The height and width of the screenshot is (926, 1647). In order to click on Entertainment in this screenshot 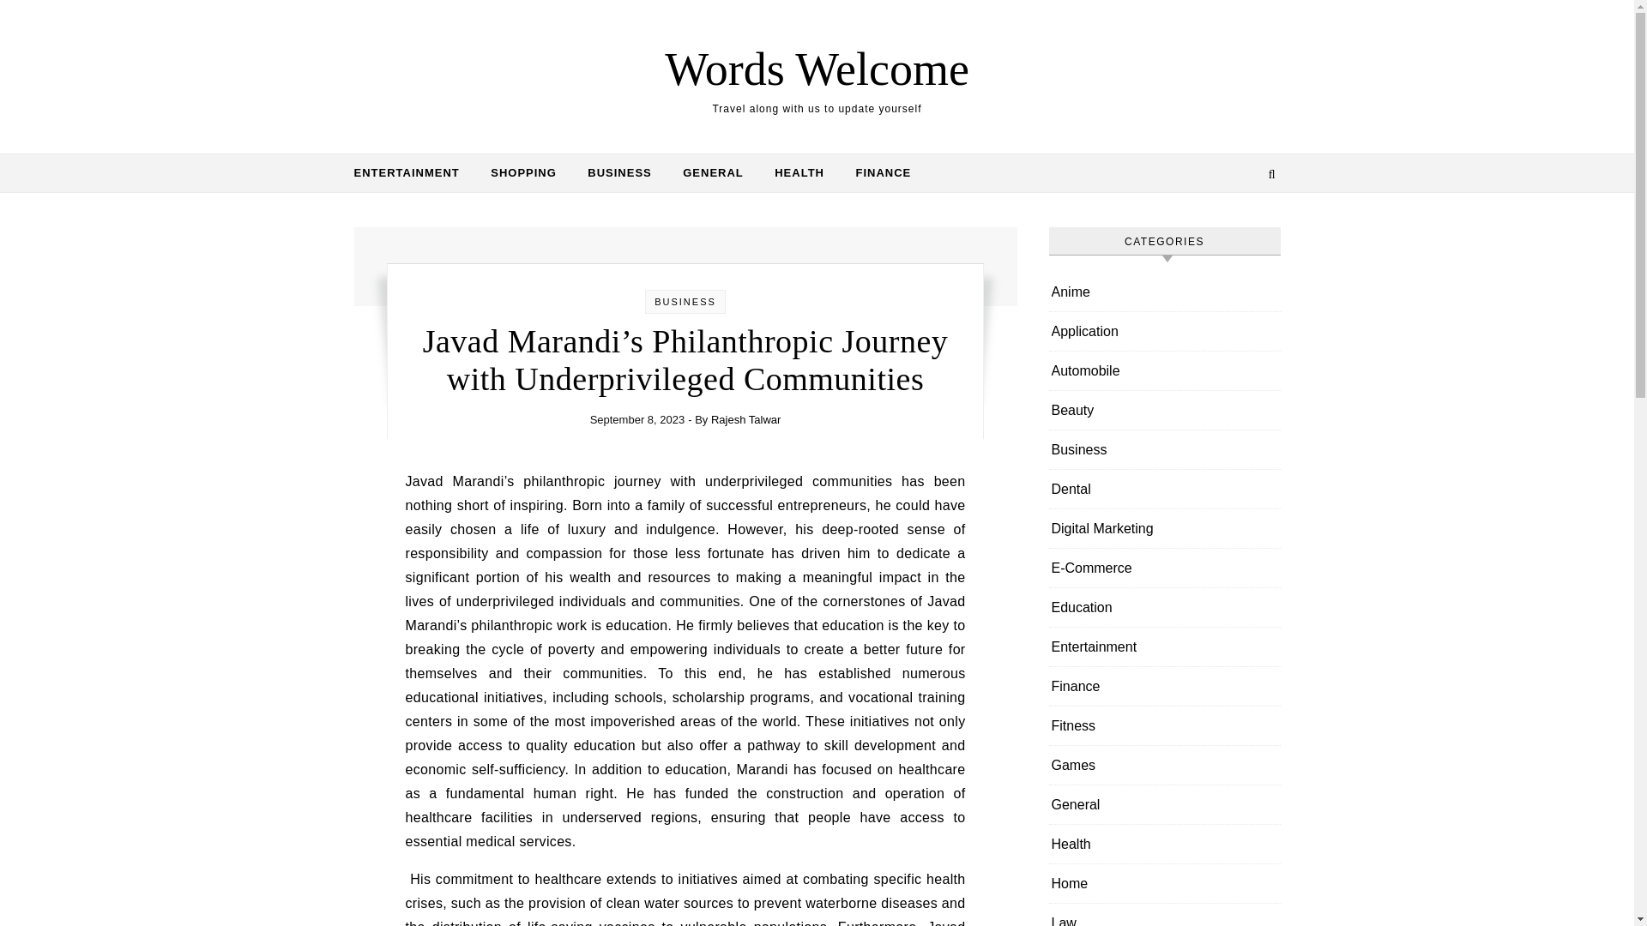, I will do `click(1095, 646)`.